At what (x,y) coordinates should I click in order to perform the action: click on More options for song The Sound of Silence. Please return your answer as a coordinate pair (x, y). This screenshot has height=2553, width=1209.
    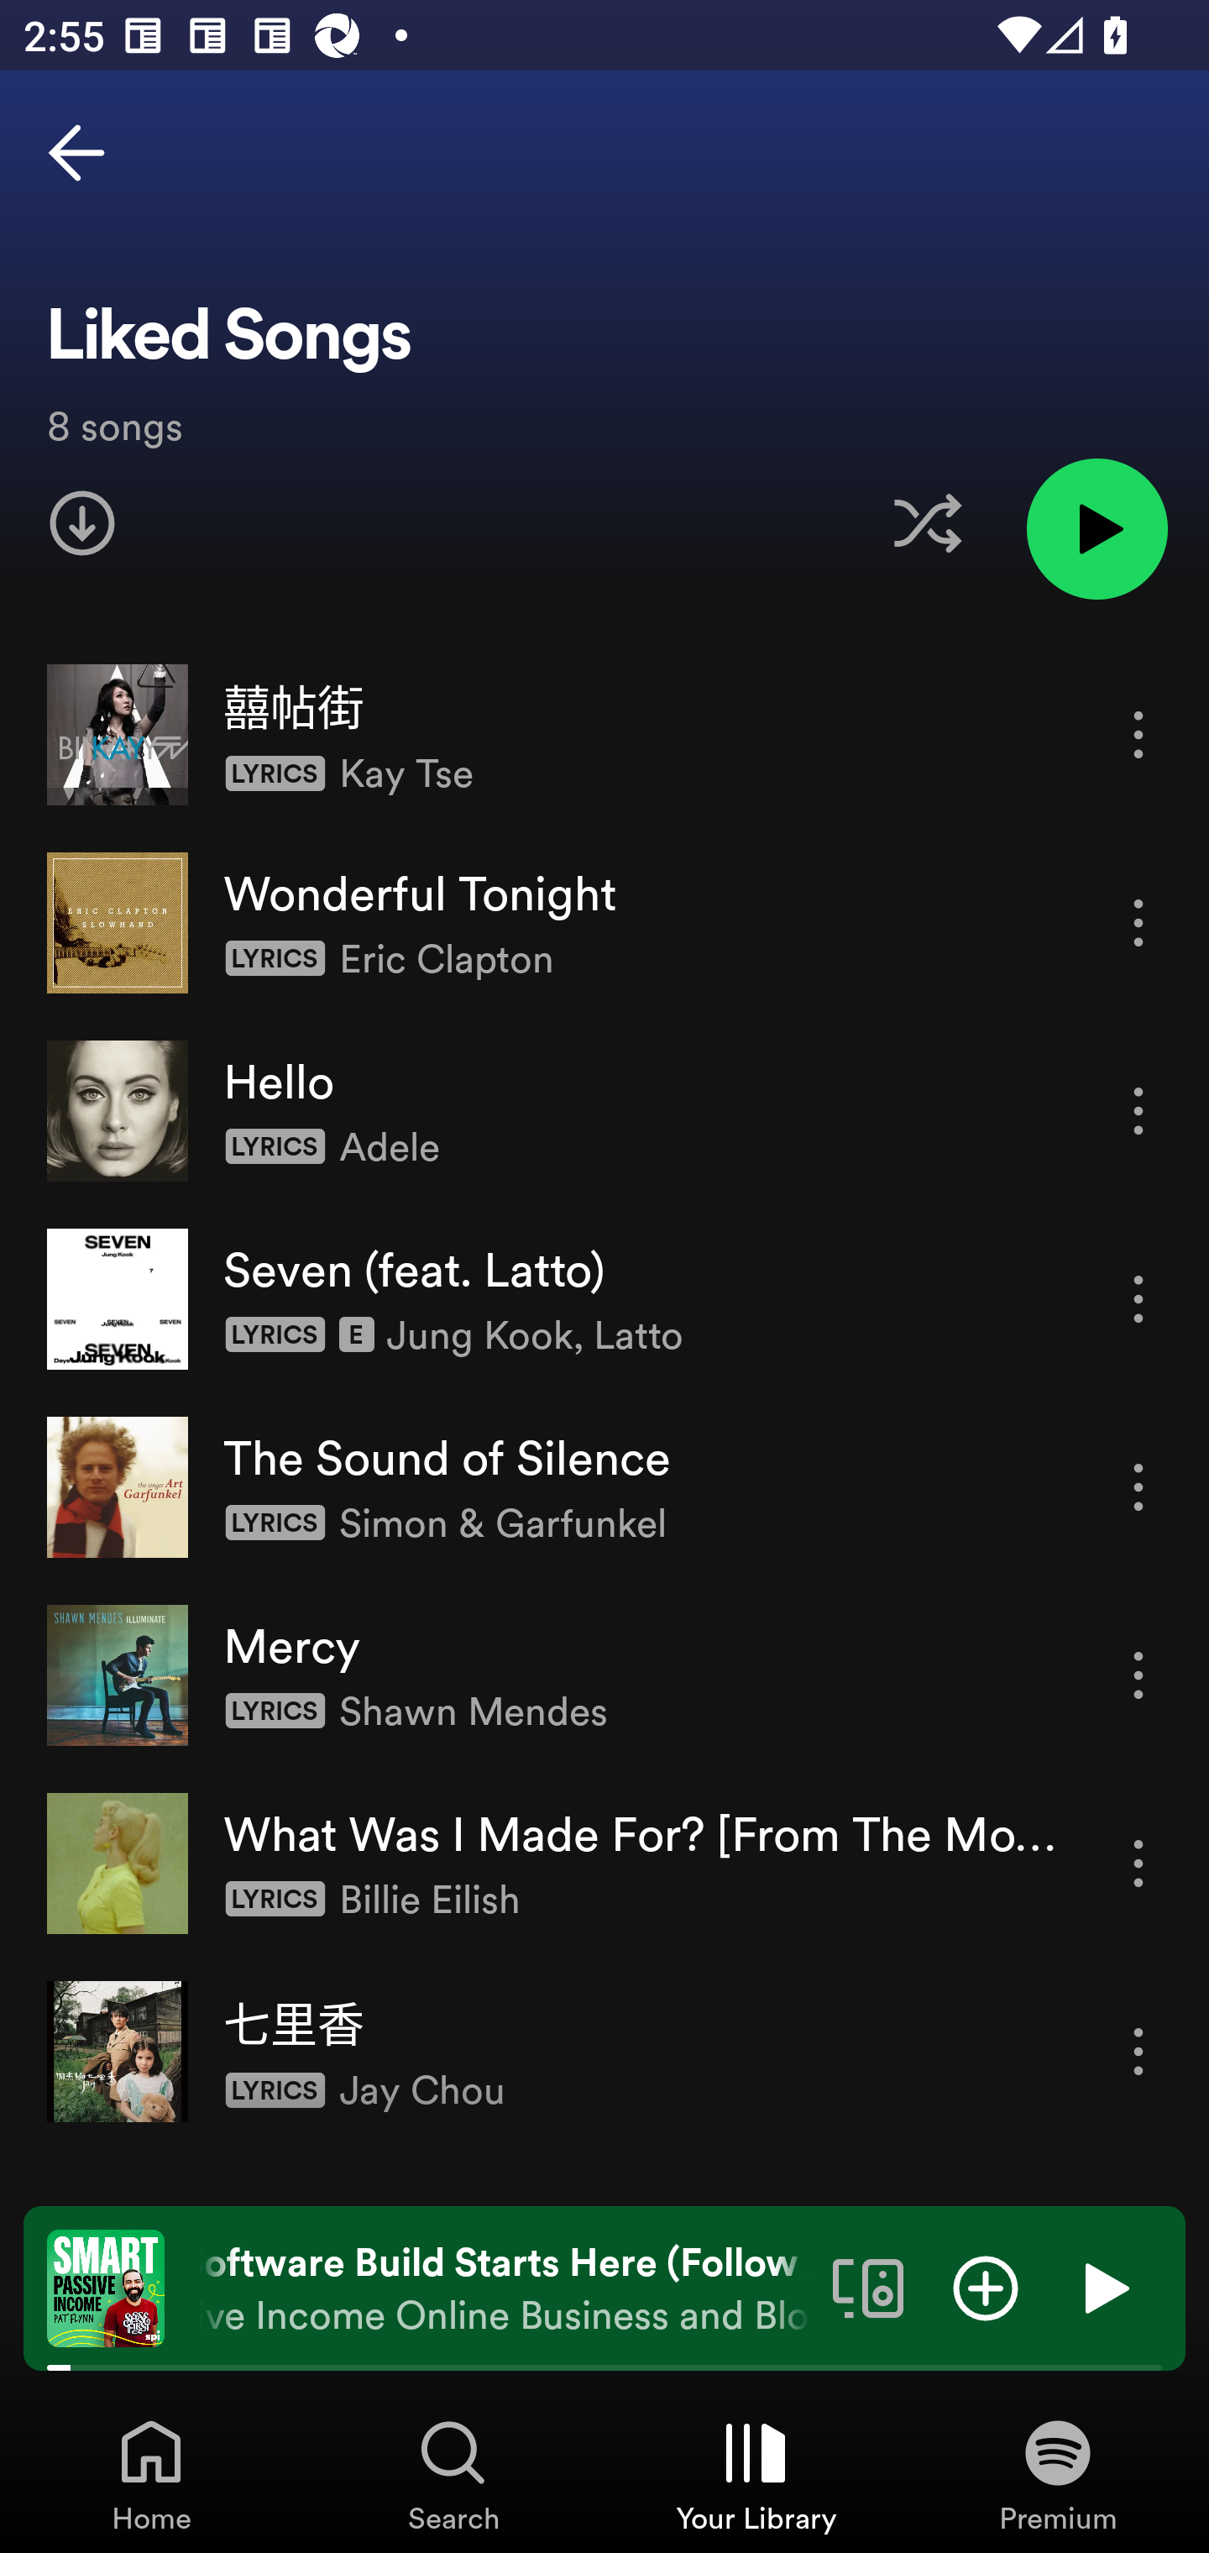
    Looking at the image, I should click on (1138, 1486).